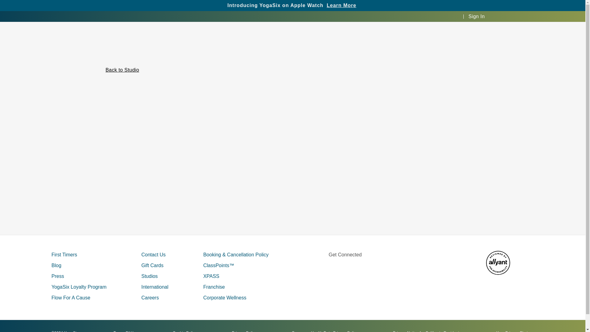 This screenshot has height=332, width=590. I want to click on XPASS, so click(211, 276).